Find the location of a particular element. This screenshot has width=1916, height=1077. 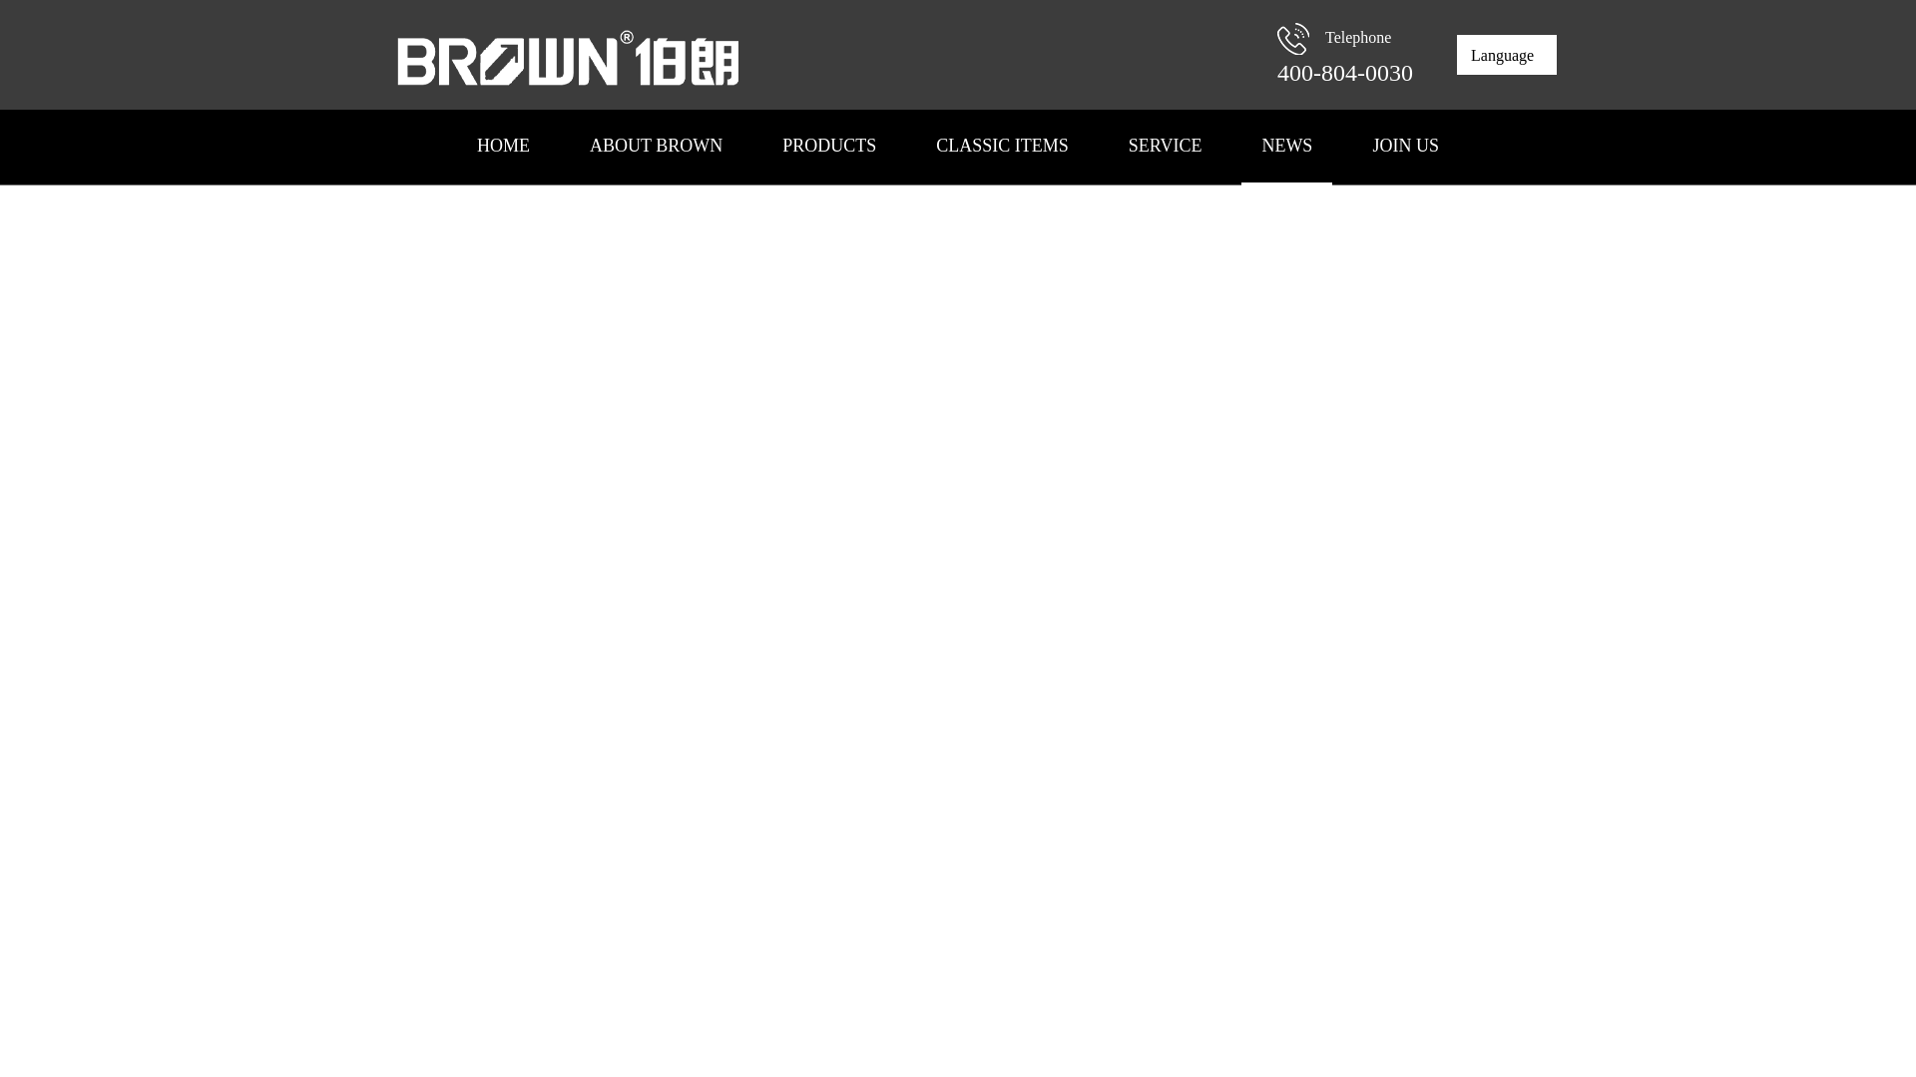

HOME is located at coordinates (503, 146).